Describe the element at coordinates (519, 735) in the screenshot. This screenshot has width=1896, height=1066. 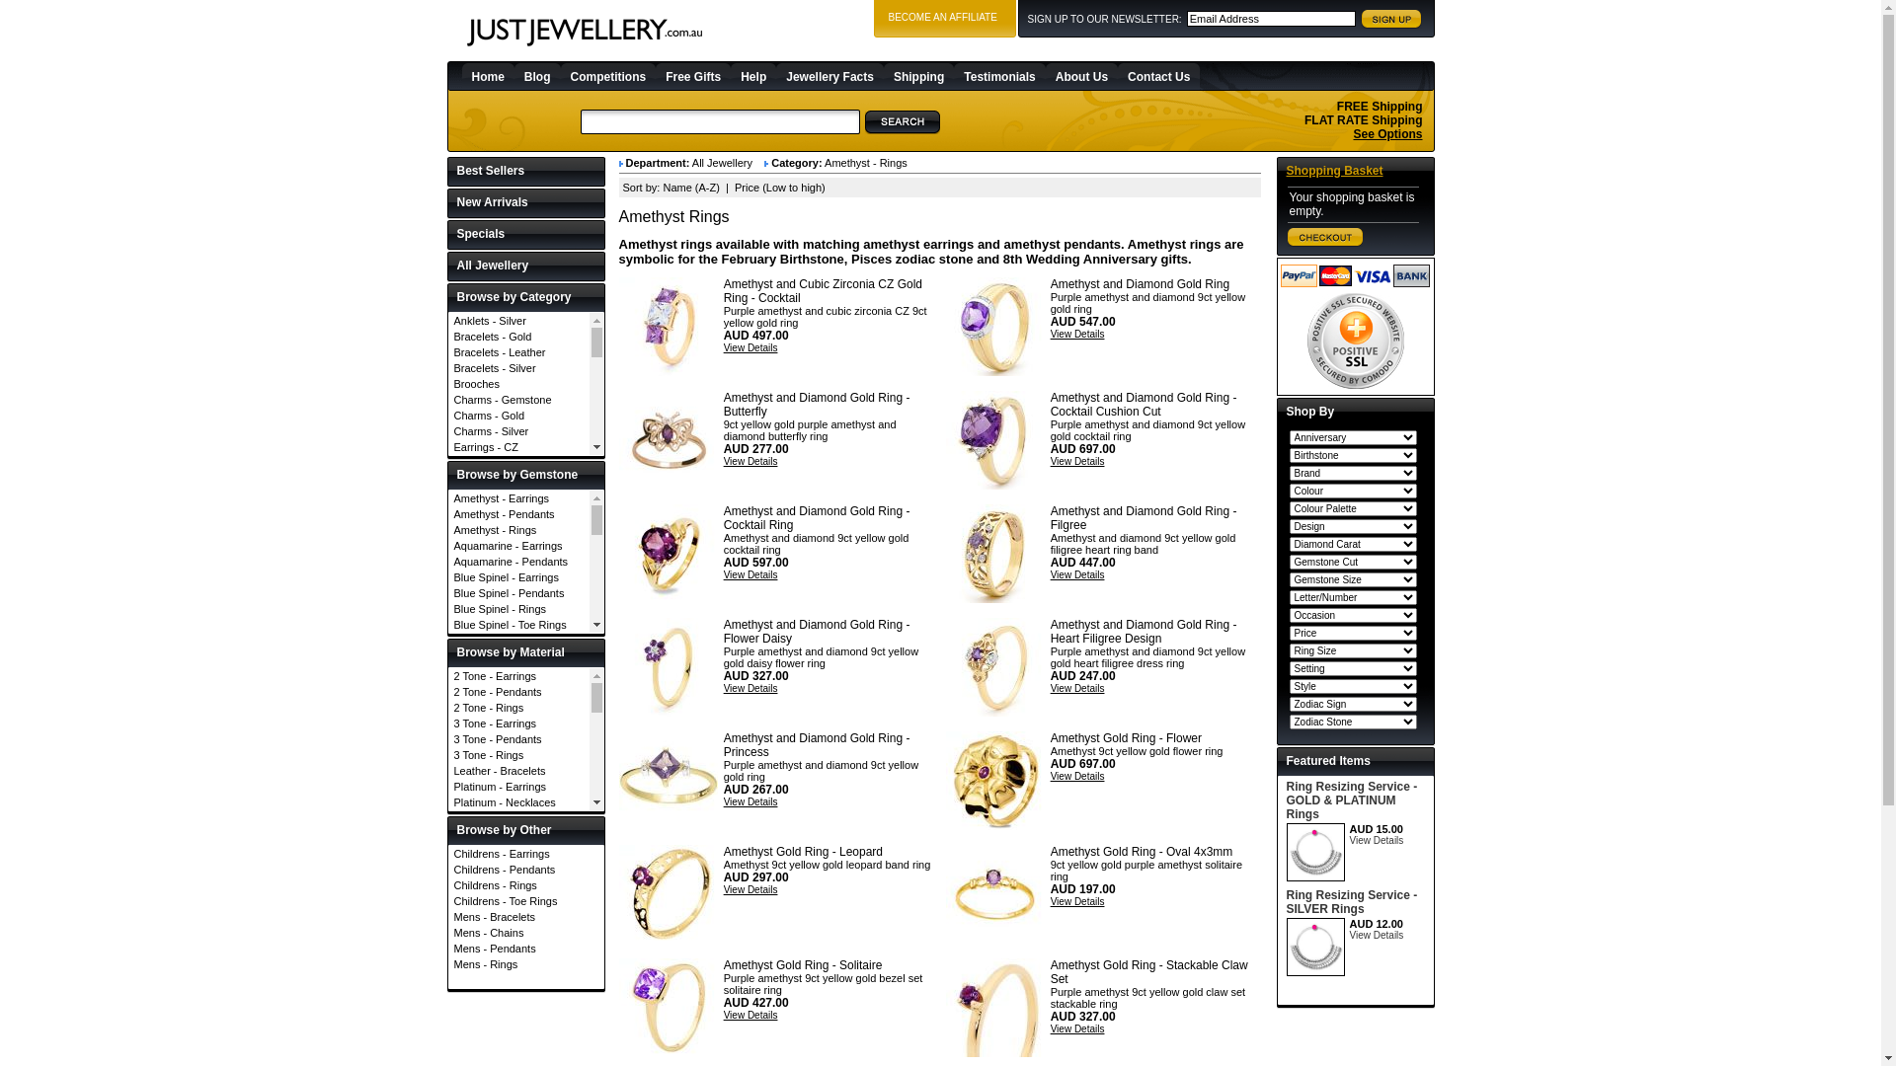
I see `CZ - Necklaces` at that location.